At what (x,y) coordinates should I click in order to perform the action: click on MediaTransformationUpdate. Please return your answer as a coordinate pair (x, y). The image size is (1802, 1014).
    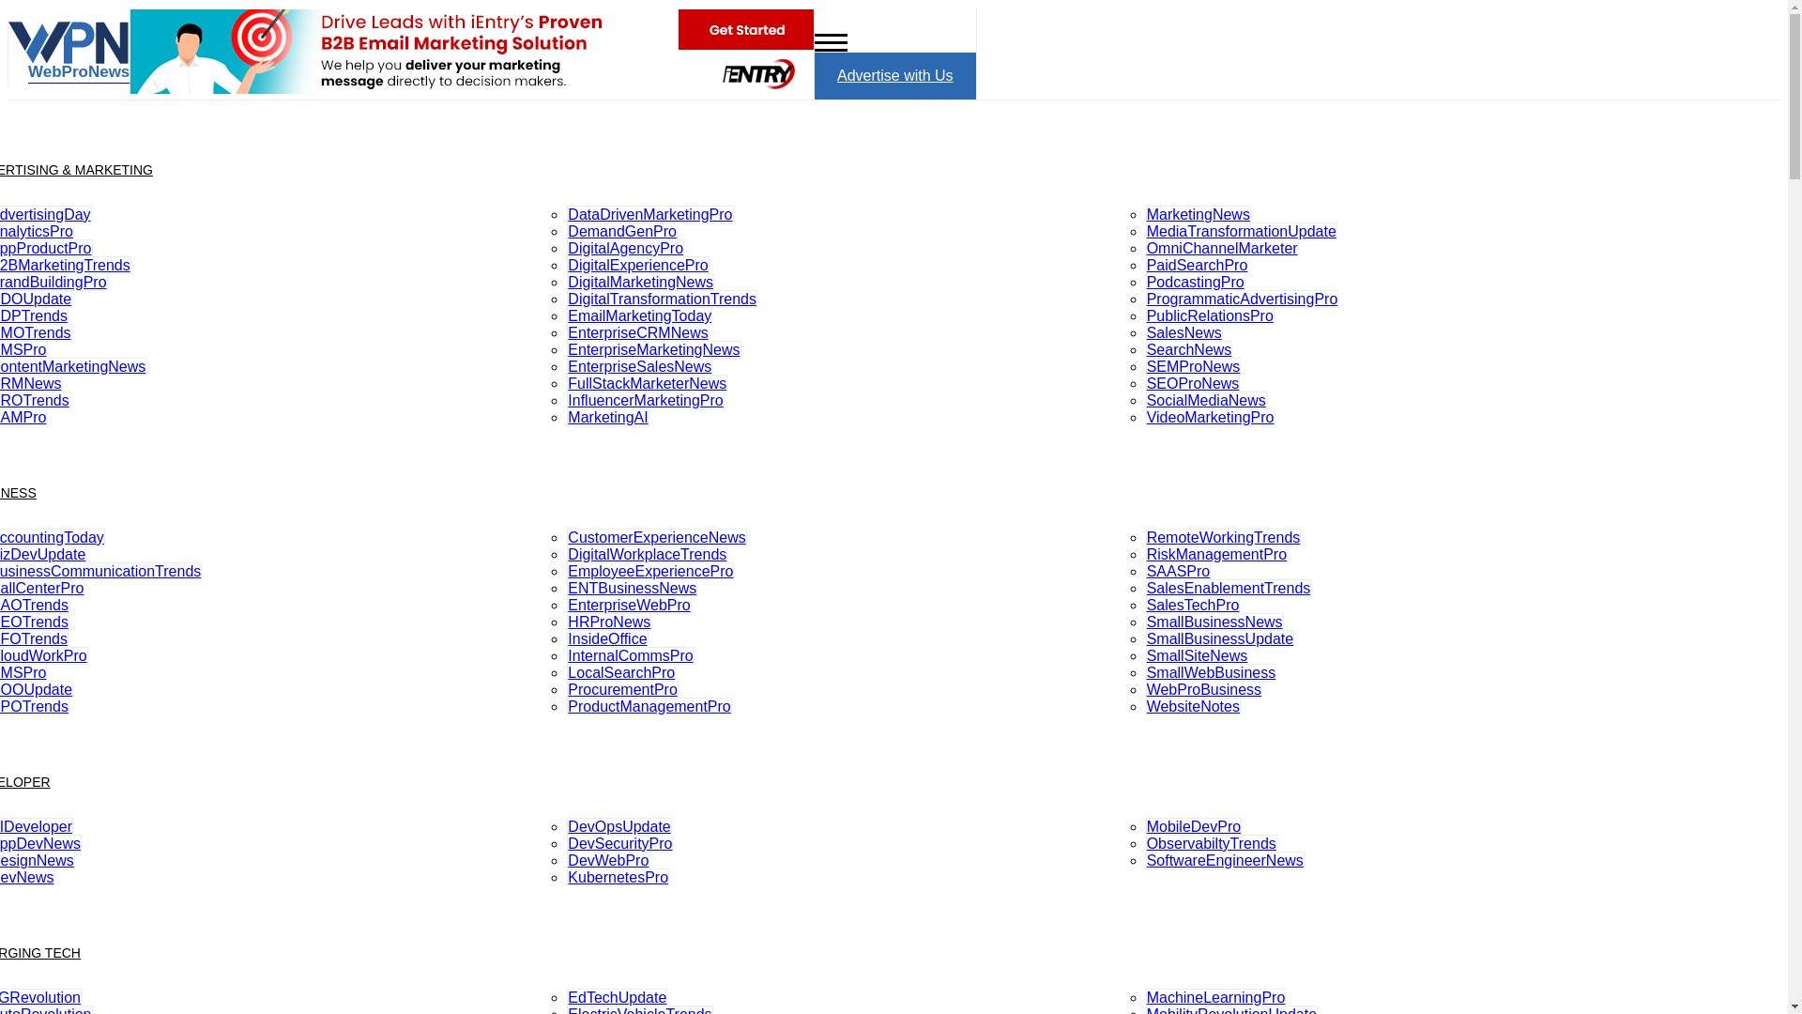
    Looking at the image, I should click on (1241, 231).